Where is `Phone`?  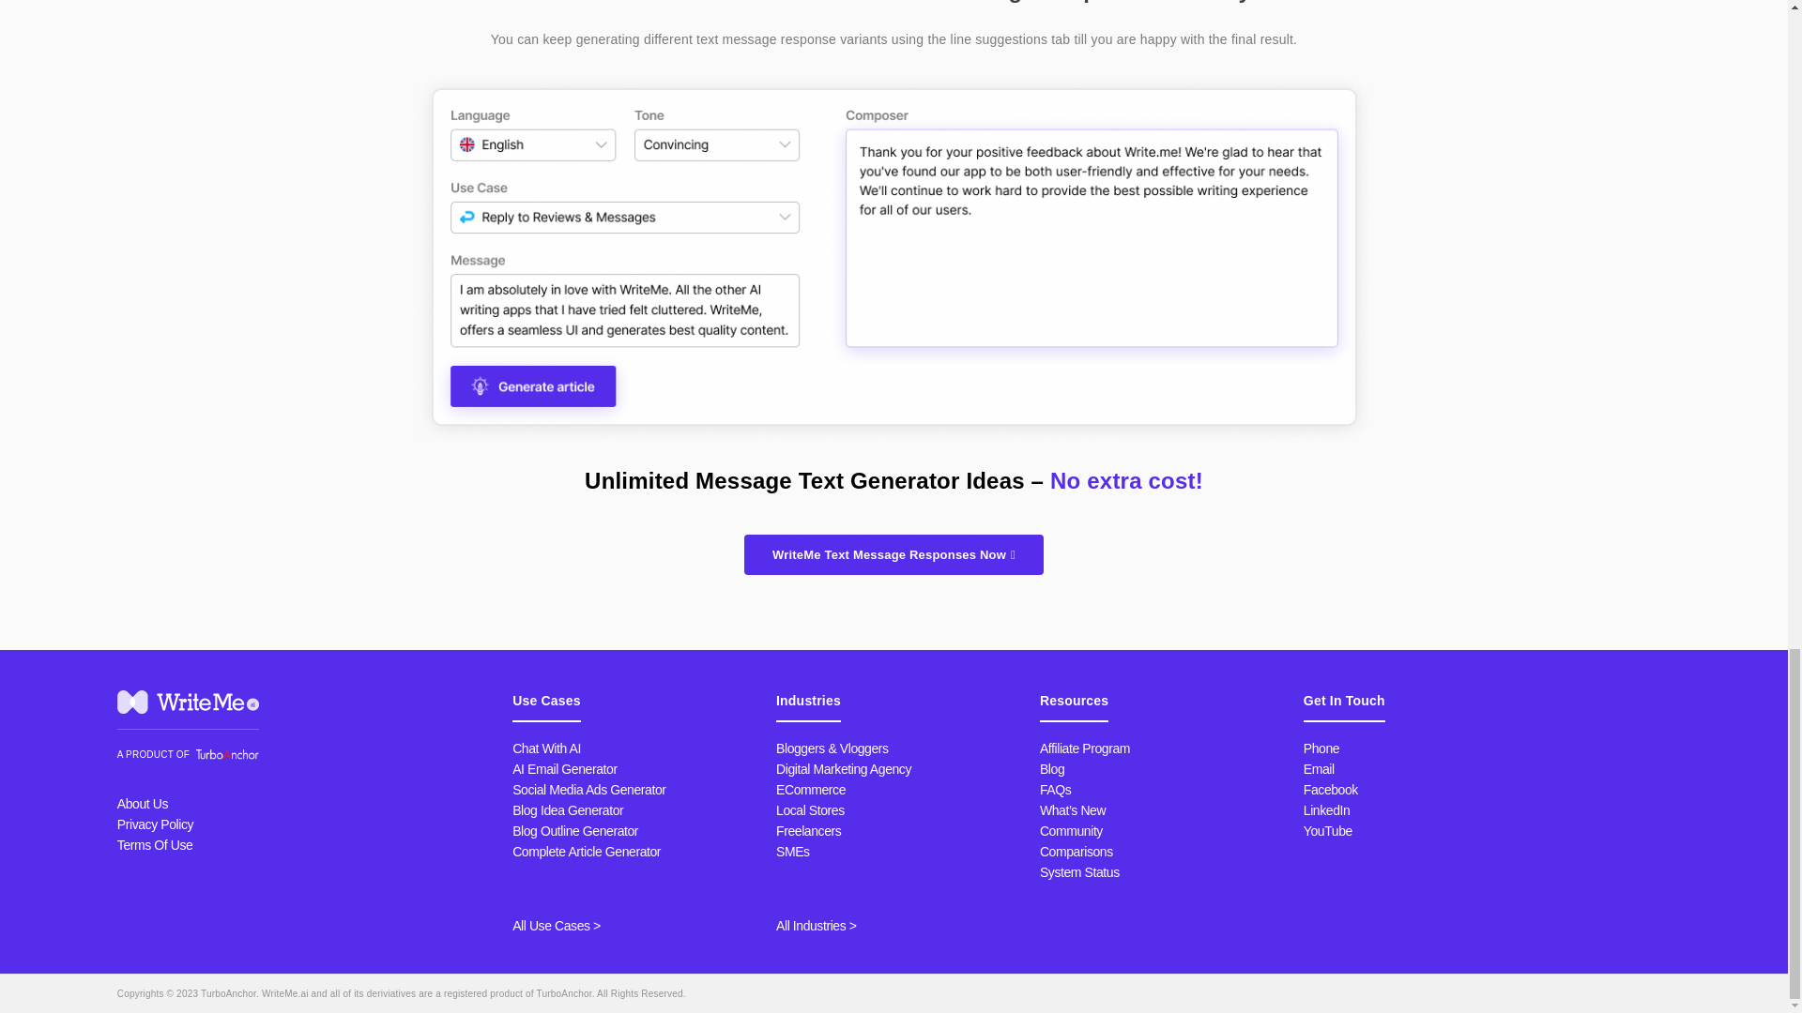
Phone is located at coordinates (1321, 748).